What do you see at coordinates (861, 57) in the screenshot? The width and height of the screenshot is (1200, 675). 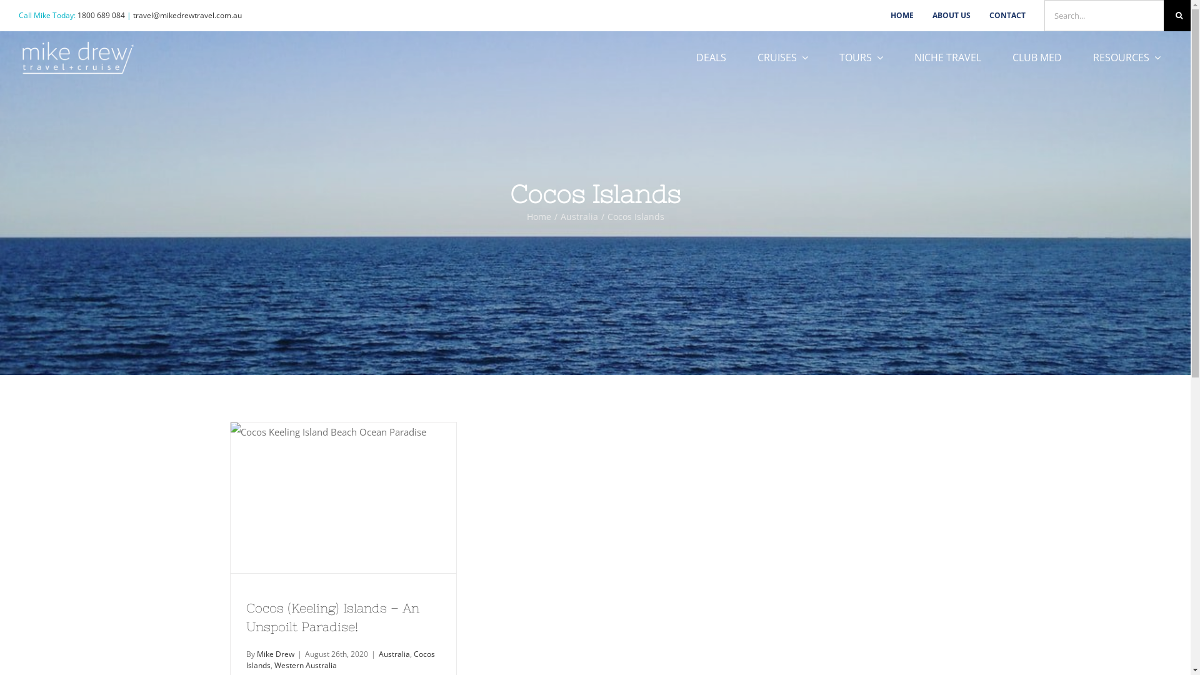 I see `TOURS` at bounding box center [861, 57].